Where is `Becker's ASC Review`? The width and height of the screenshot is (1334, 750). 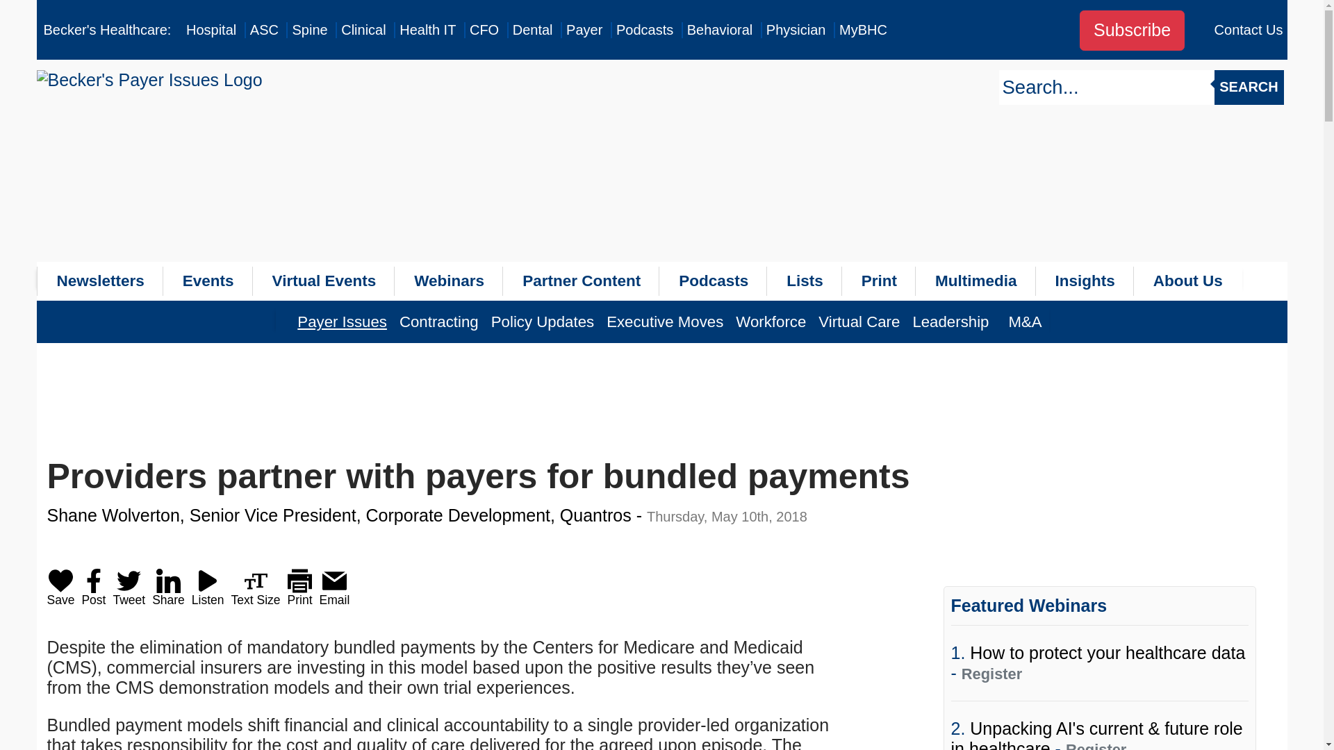
Becker's ASC Review is located at coordinates (264, 30).